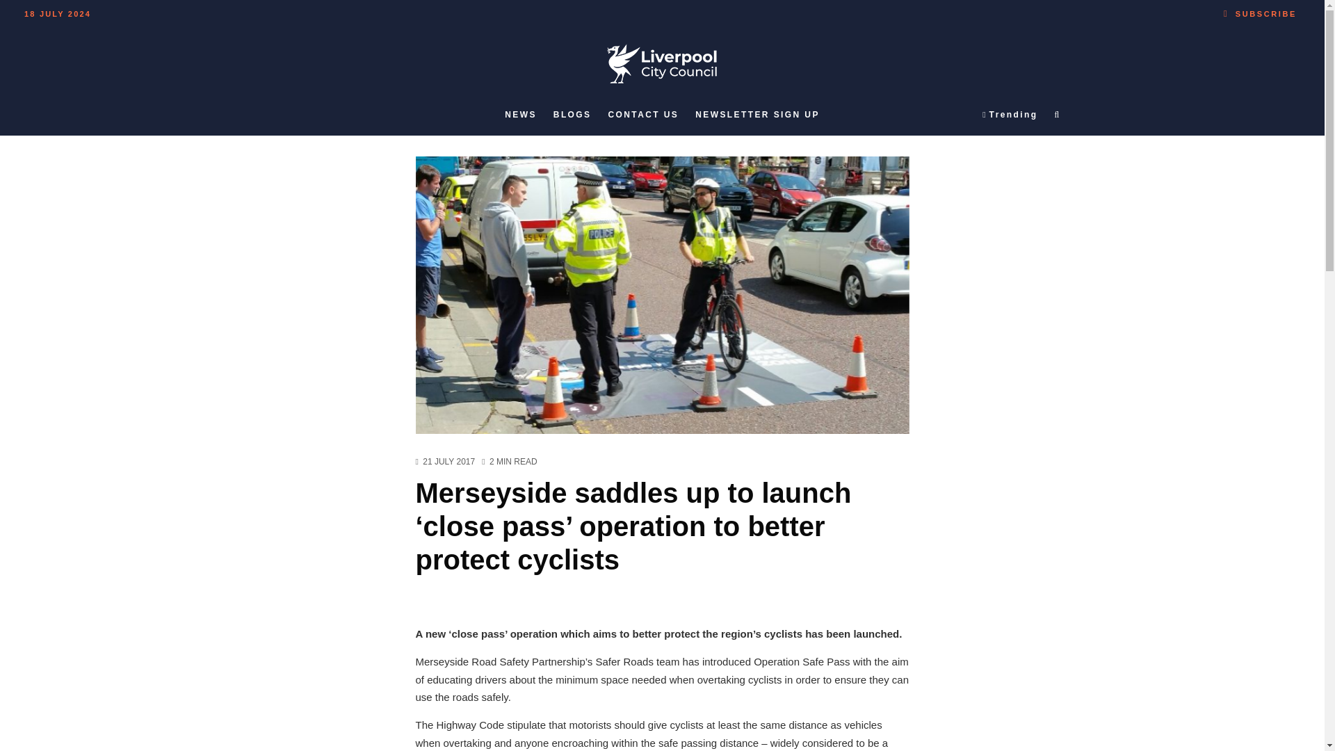 The width and height of the screenshot is (1335, 751). Describe the element at coordinates (572, 115) in the screenshot. I see `BLOGS` at that location.